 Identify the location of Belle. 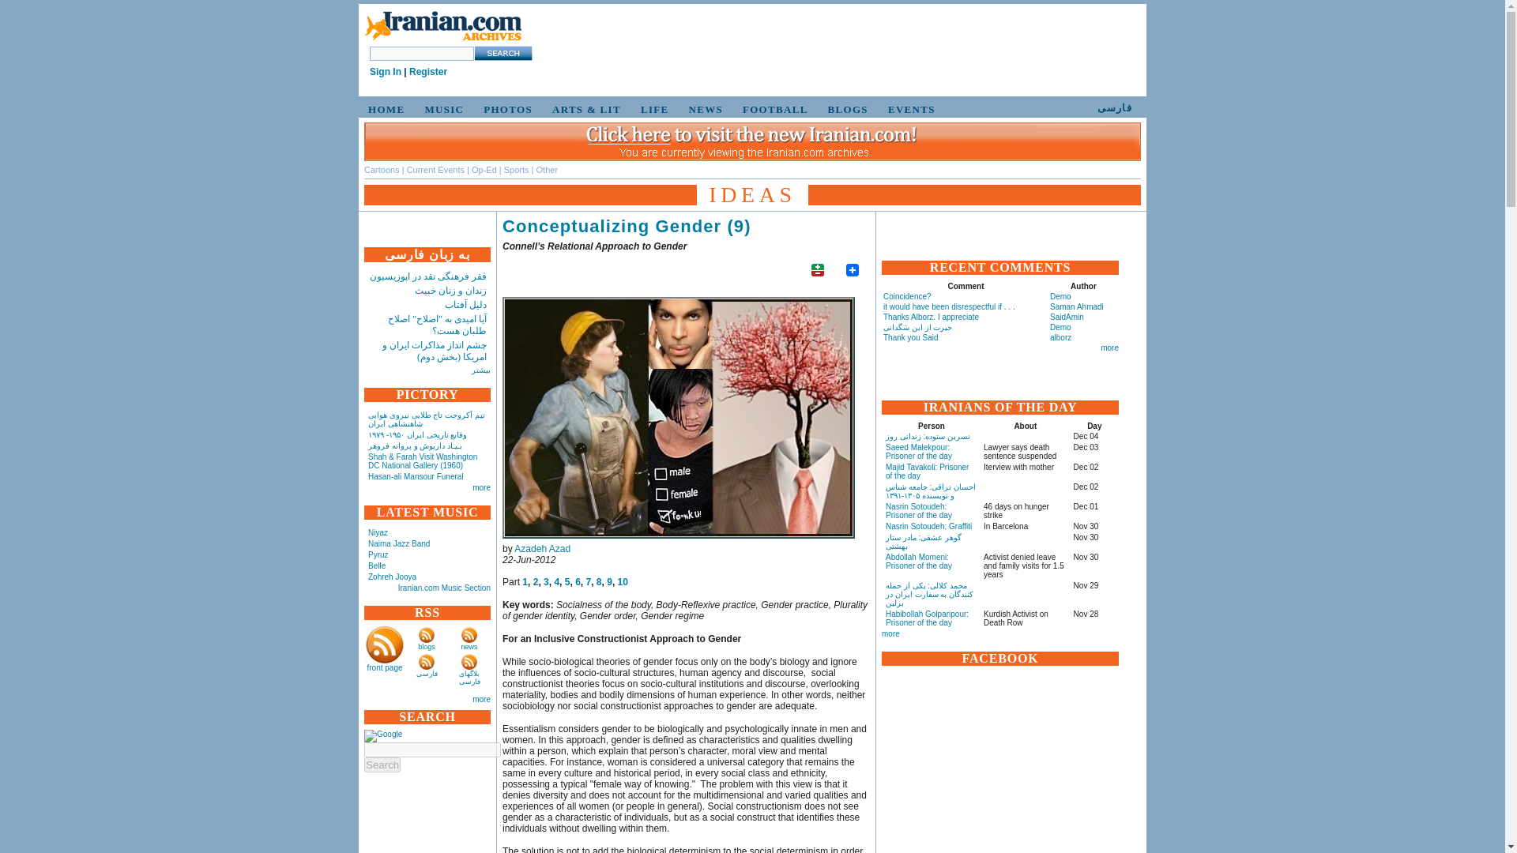
(376, 566).